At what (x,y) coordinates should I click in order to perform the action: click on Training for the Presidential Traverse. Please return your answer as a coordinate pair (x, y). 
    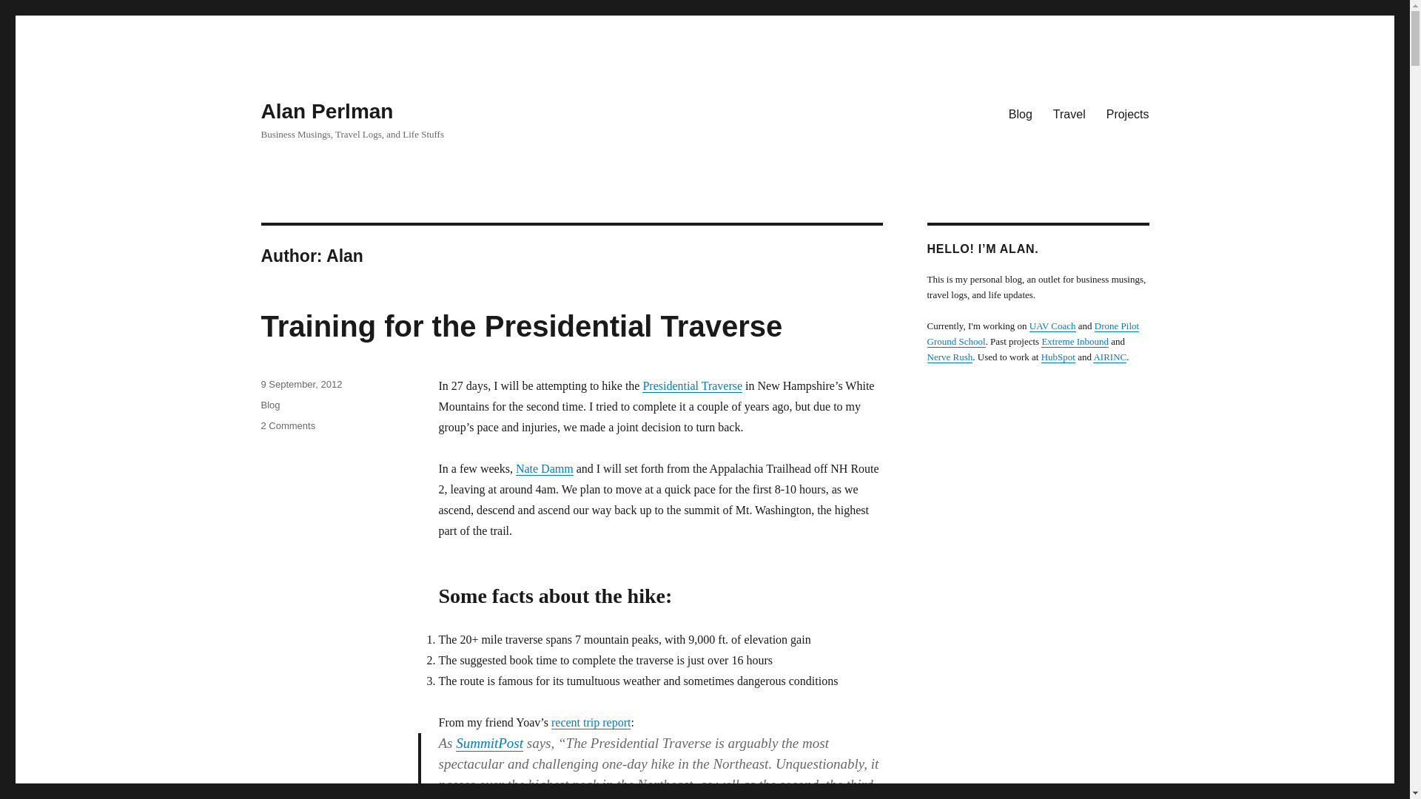
    Looking at the image, I should click on (521, 326).